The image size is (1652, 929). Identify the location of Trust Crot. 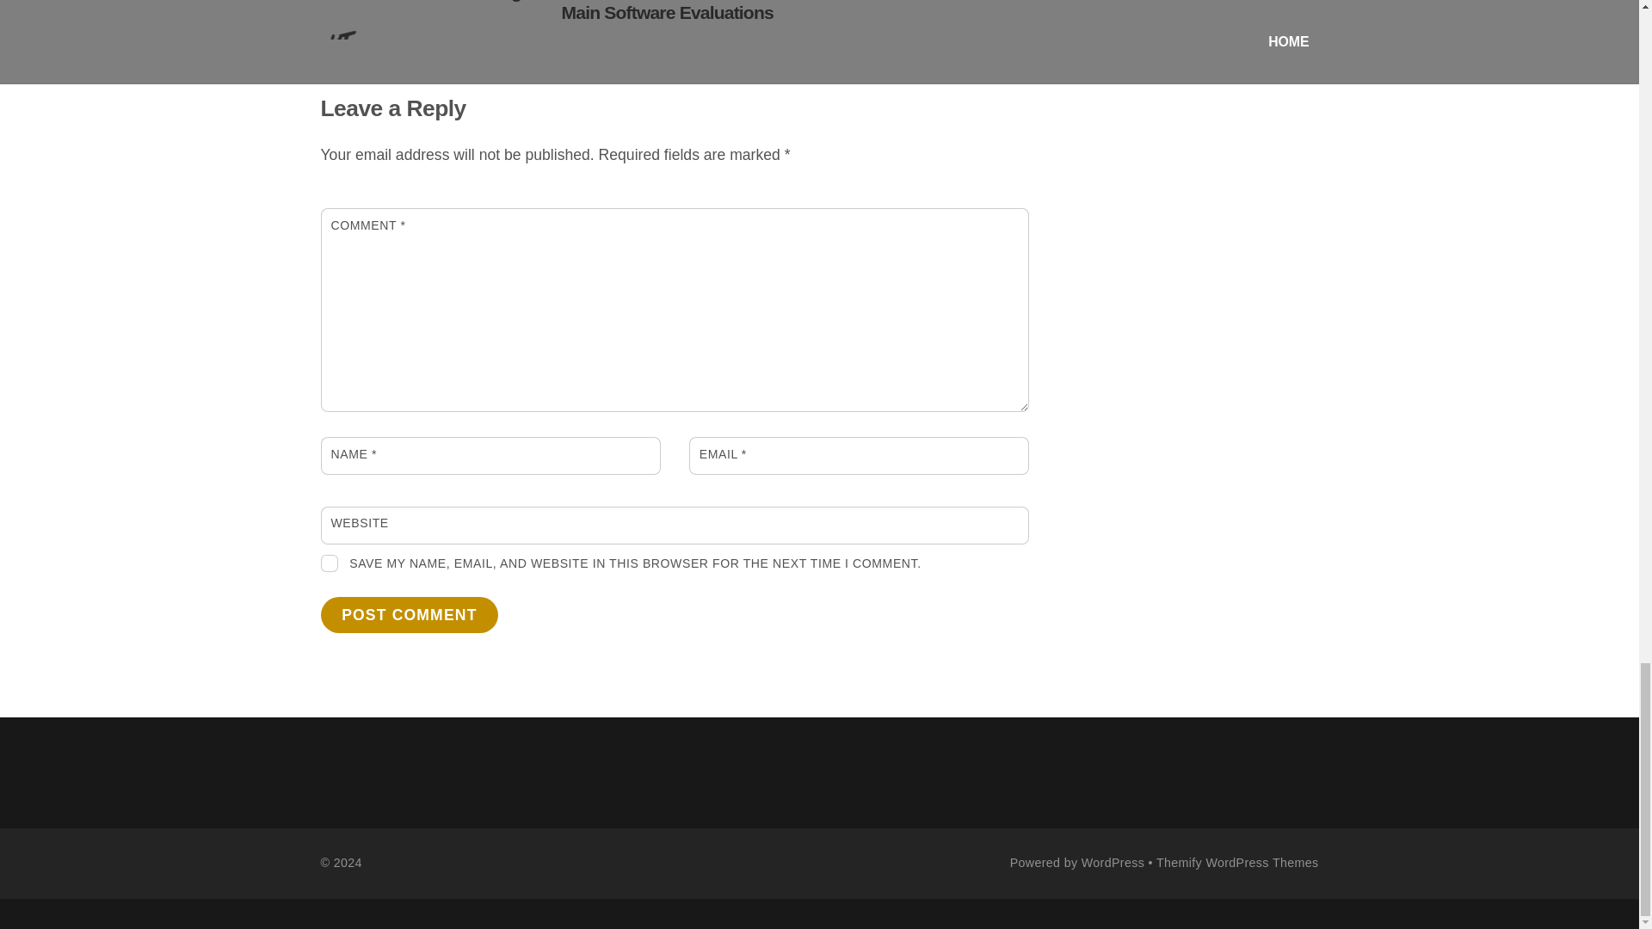
(842, 1).